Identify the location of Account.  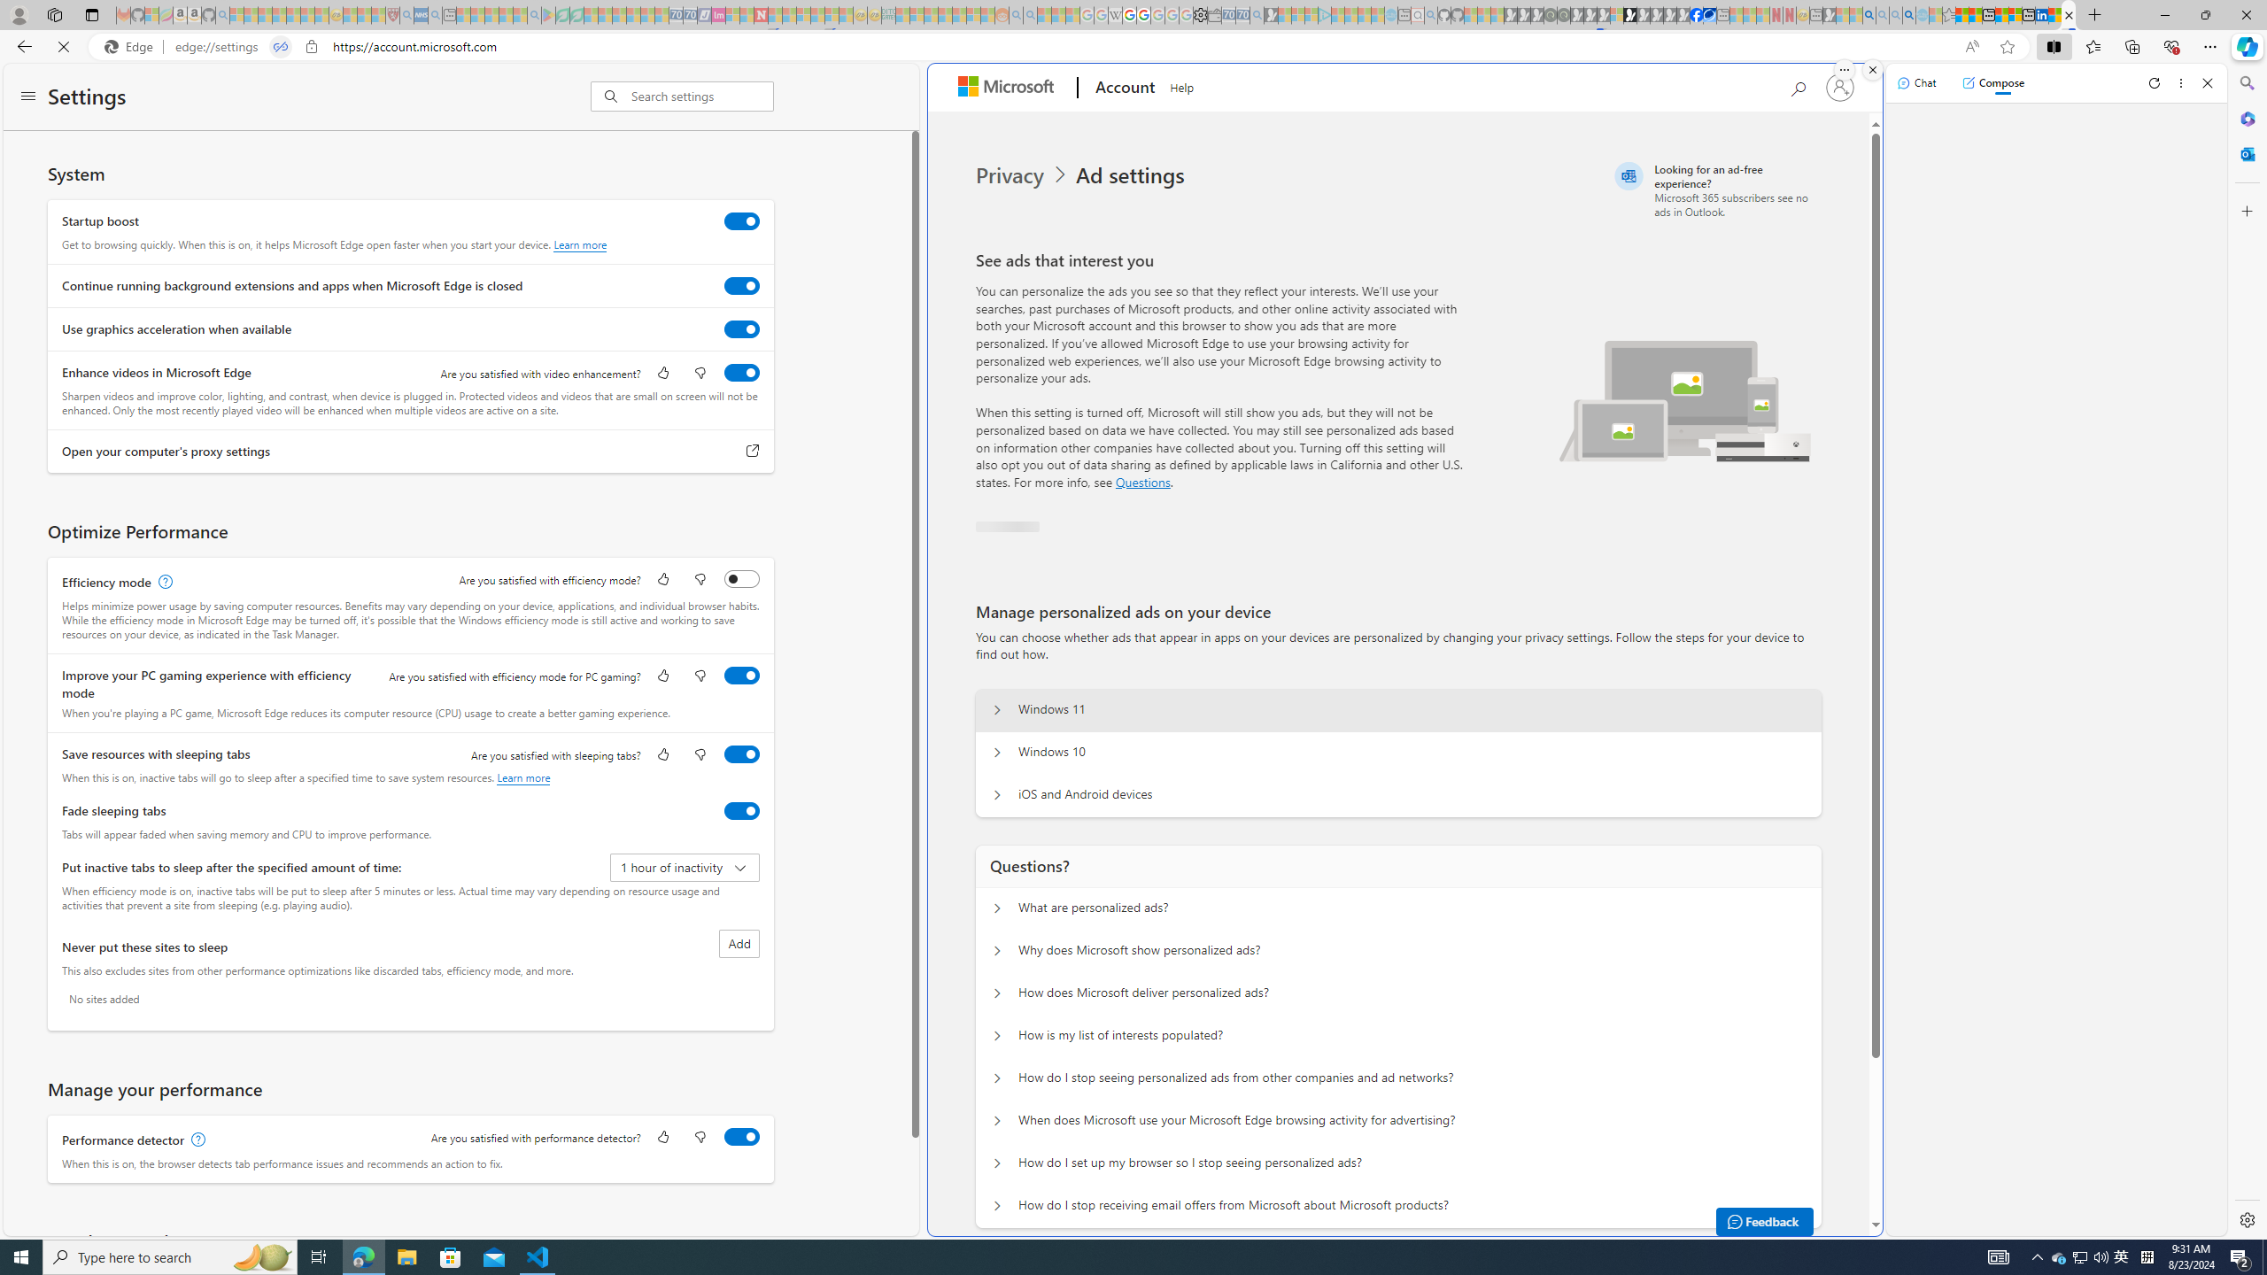
(1123, 89).